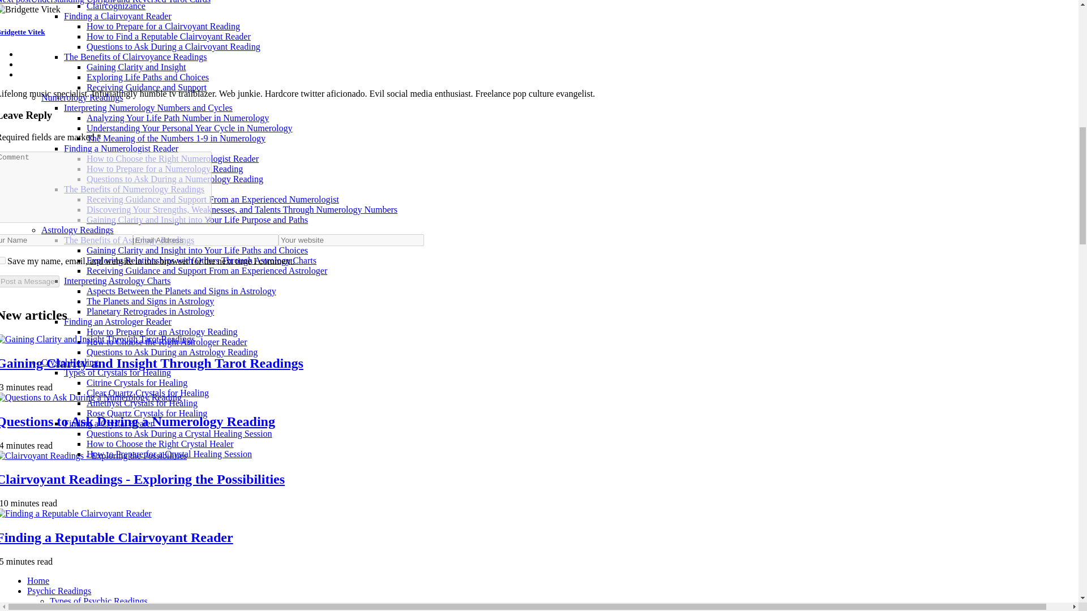 The width and height of the screenshot is (1087, 611). What do you see at coordinates (2, 260) in the screenshot?
I see `yes` at bounding box center [2, 260].